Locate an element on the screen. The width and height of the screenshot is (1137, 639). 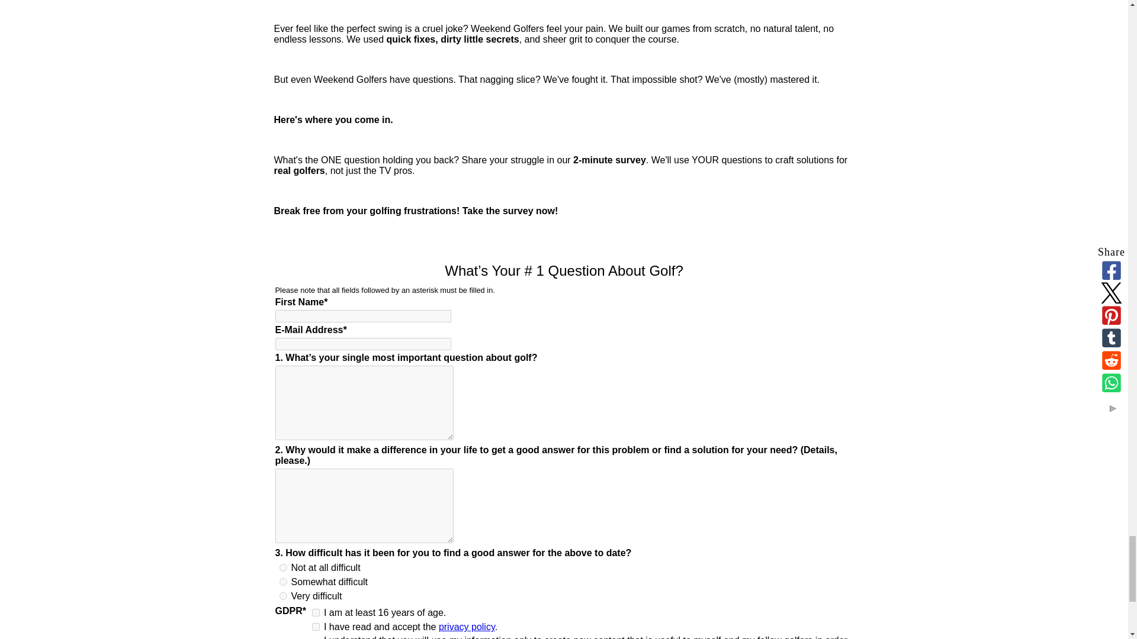
I am at least 16 years of age. is located at coordinates (315, 613).